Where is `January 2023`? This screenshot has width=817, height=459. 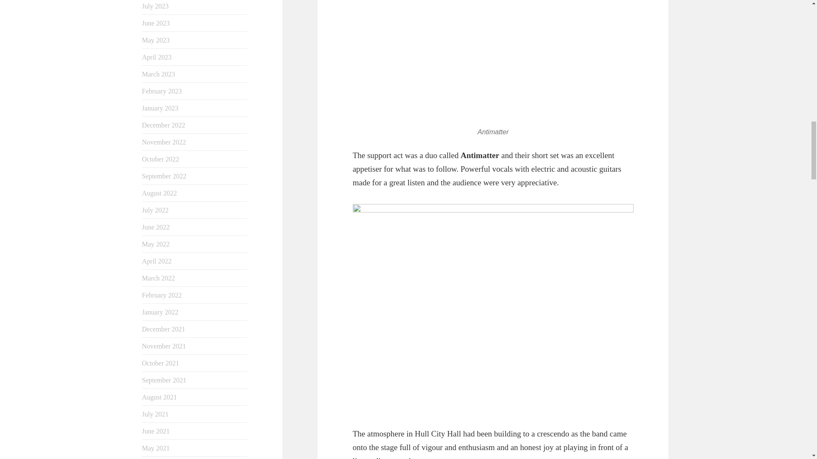 January 2023 is located at coordinates (160, 108).